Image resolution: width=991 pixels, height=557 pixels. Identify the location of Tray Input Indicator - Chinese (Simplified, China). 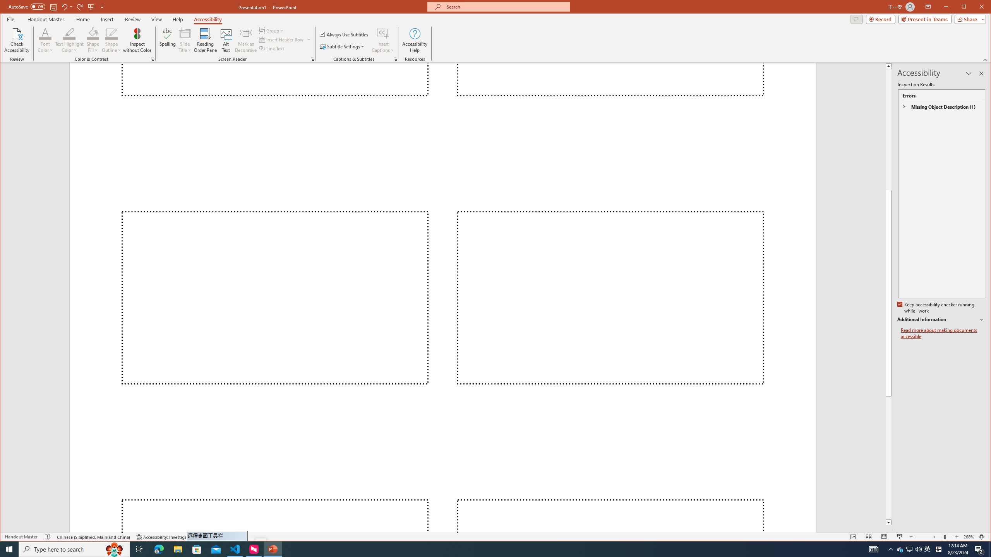
(938, 549).